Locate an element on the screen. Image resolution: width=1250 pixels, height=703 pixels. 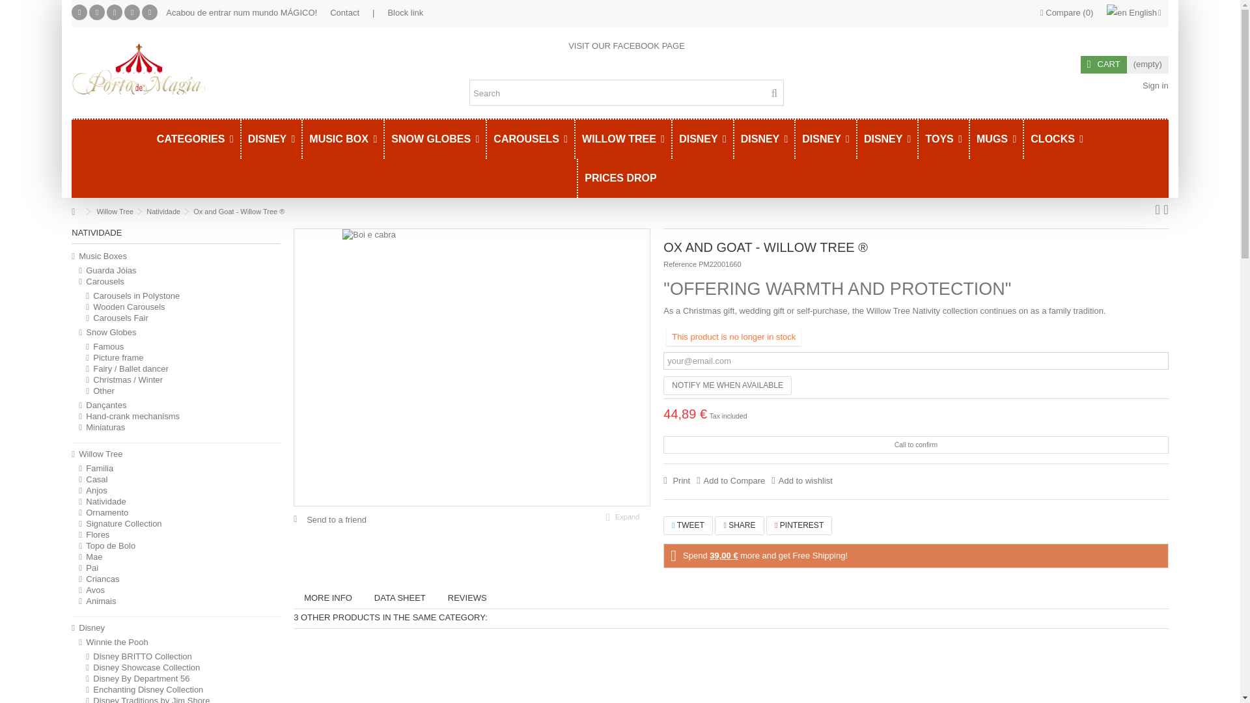
Youtube is located at coordinates (115, 12).